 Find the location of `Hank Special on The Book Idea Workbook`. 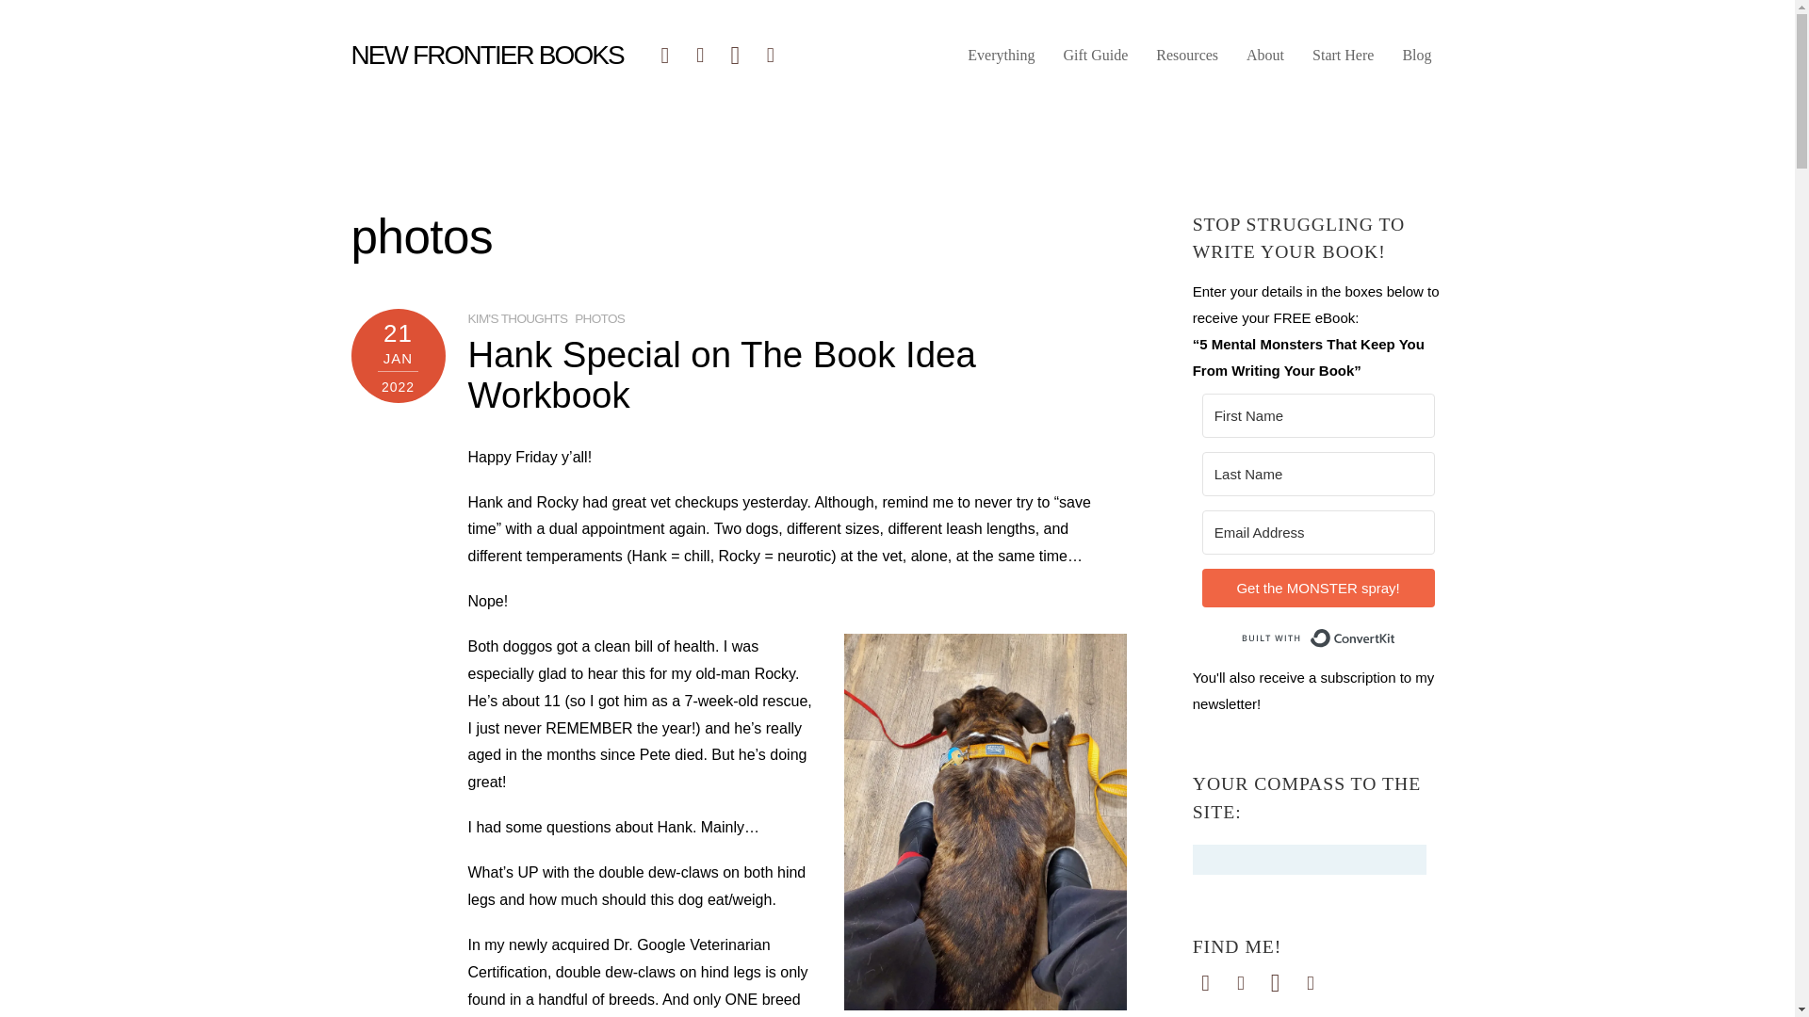

Hank Special on The Book Idea Workbook is located at coordinates (720, 374).